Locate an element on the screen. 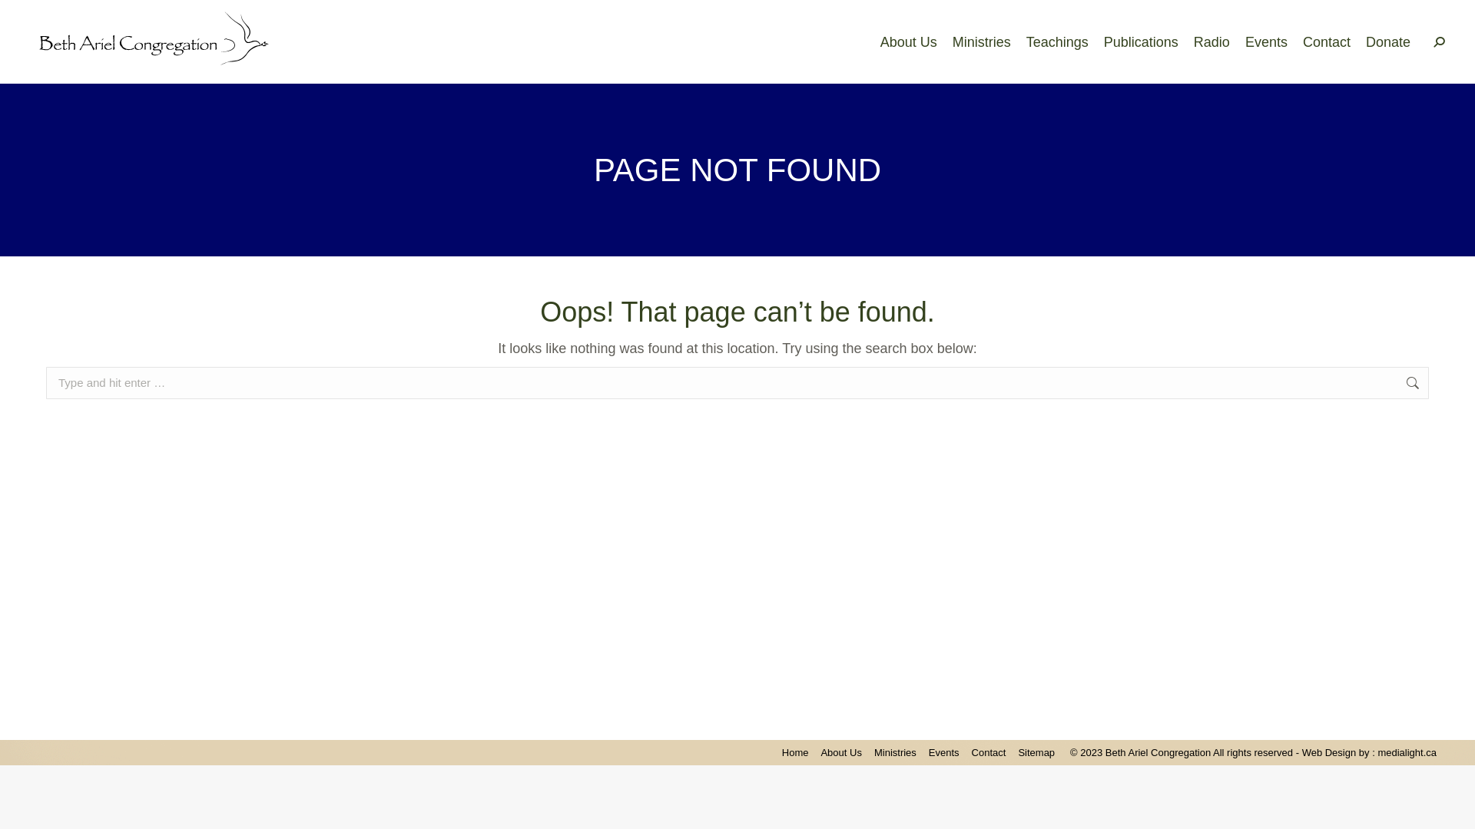 This screenshot has width=1475, height=829. Teachings is located at coordinates (1057, 41).